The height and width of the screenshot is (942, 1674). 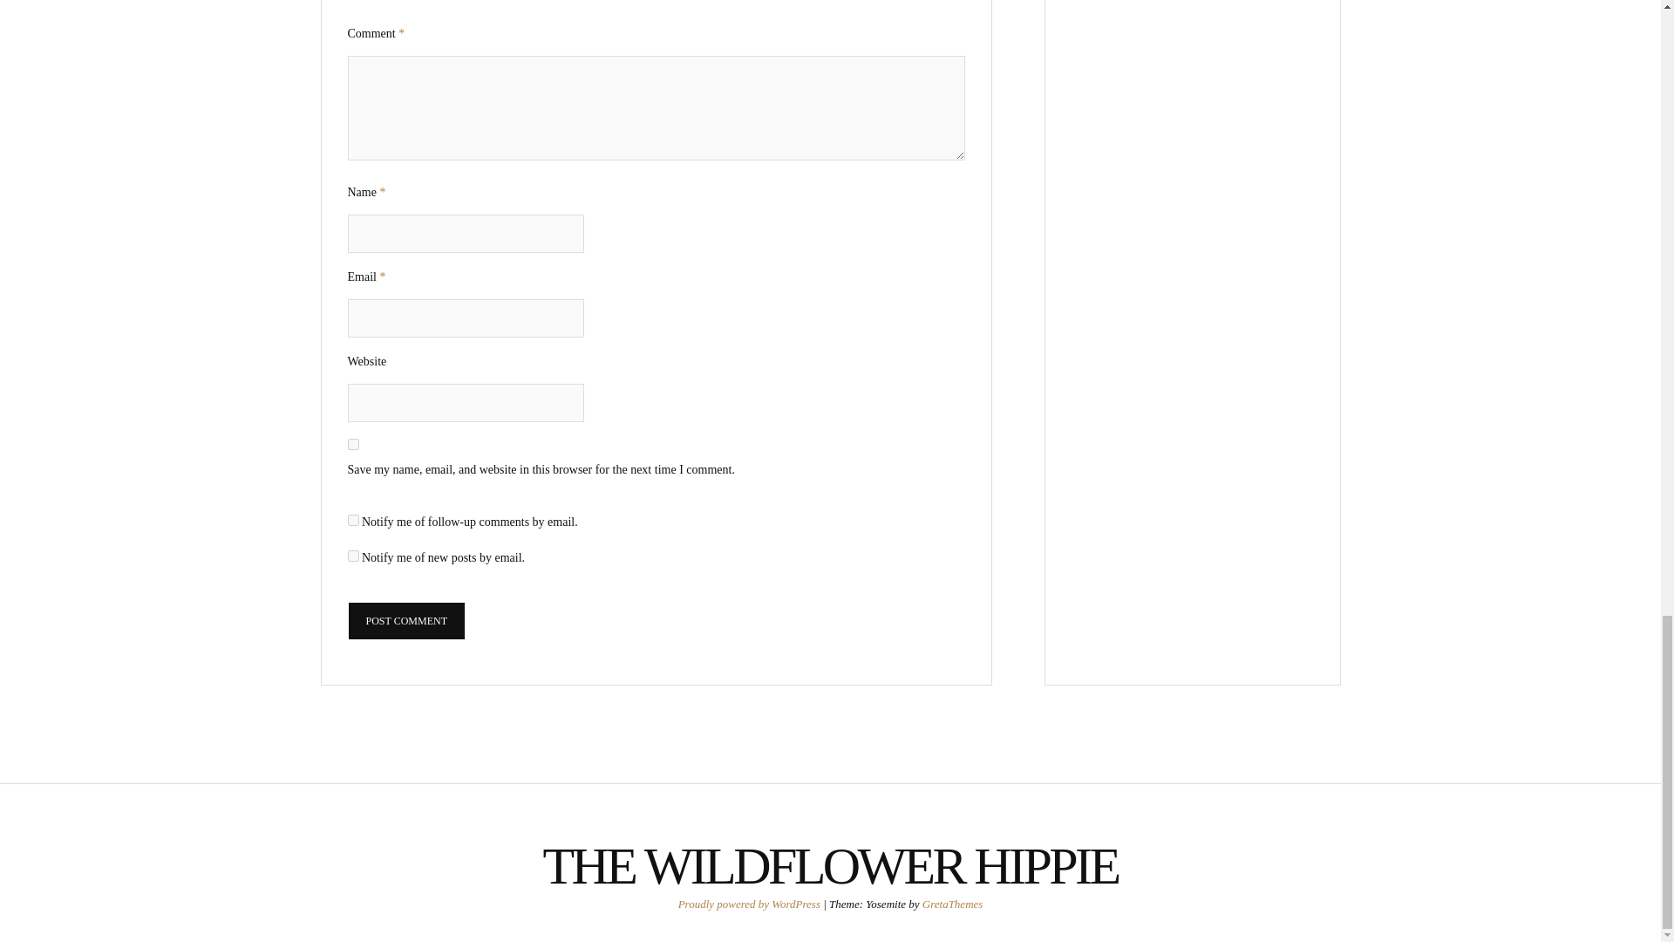 What do you see at coordinates (352, 445) in the screenshot?
I see `yes` at bounding box center [352, 445].